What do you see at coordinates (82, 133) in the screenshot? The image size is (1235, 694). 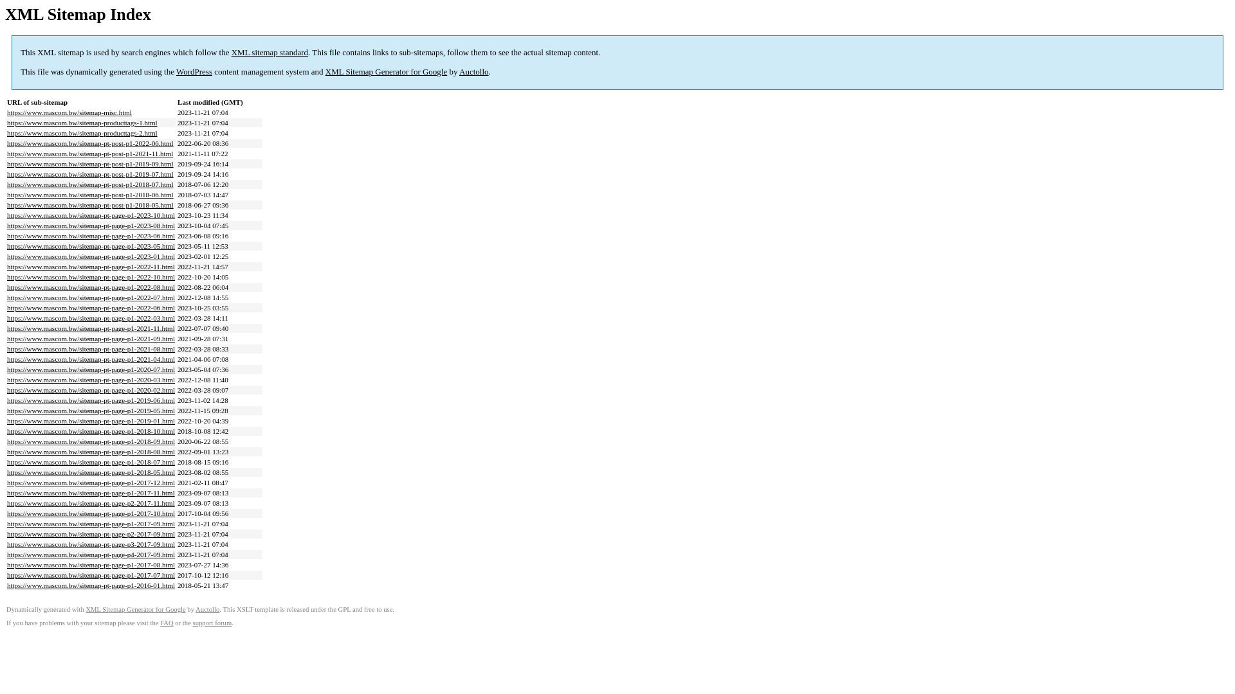 I see `https://www.mascom.bw/sitemap-producttags-2.html` at bounding box center [82, 133].